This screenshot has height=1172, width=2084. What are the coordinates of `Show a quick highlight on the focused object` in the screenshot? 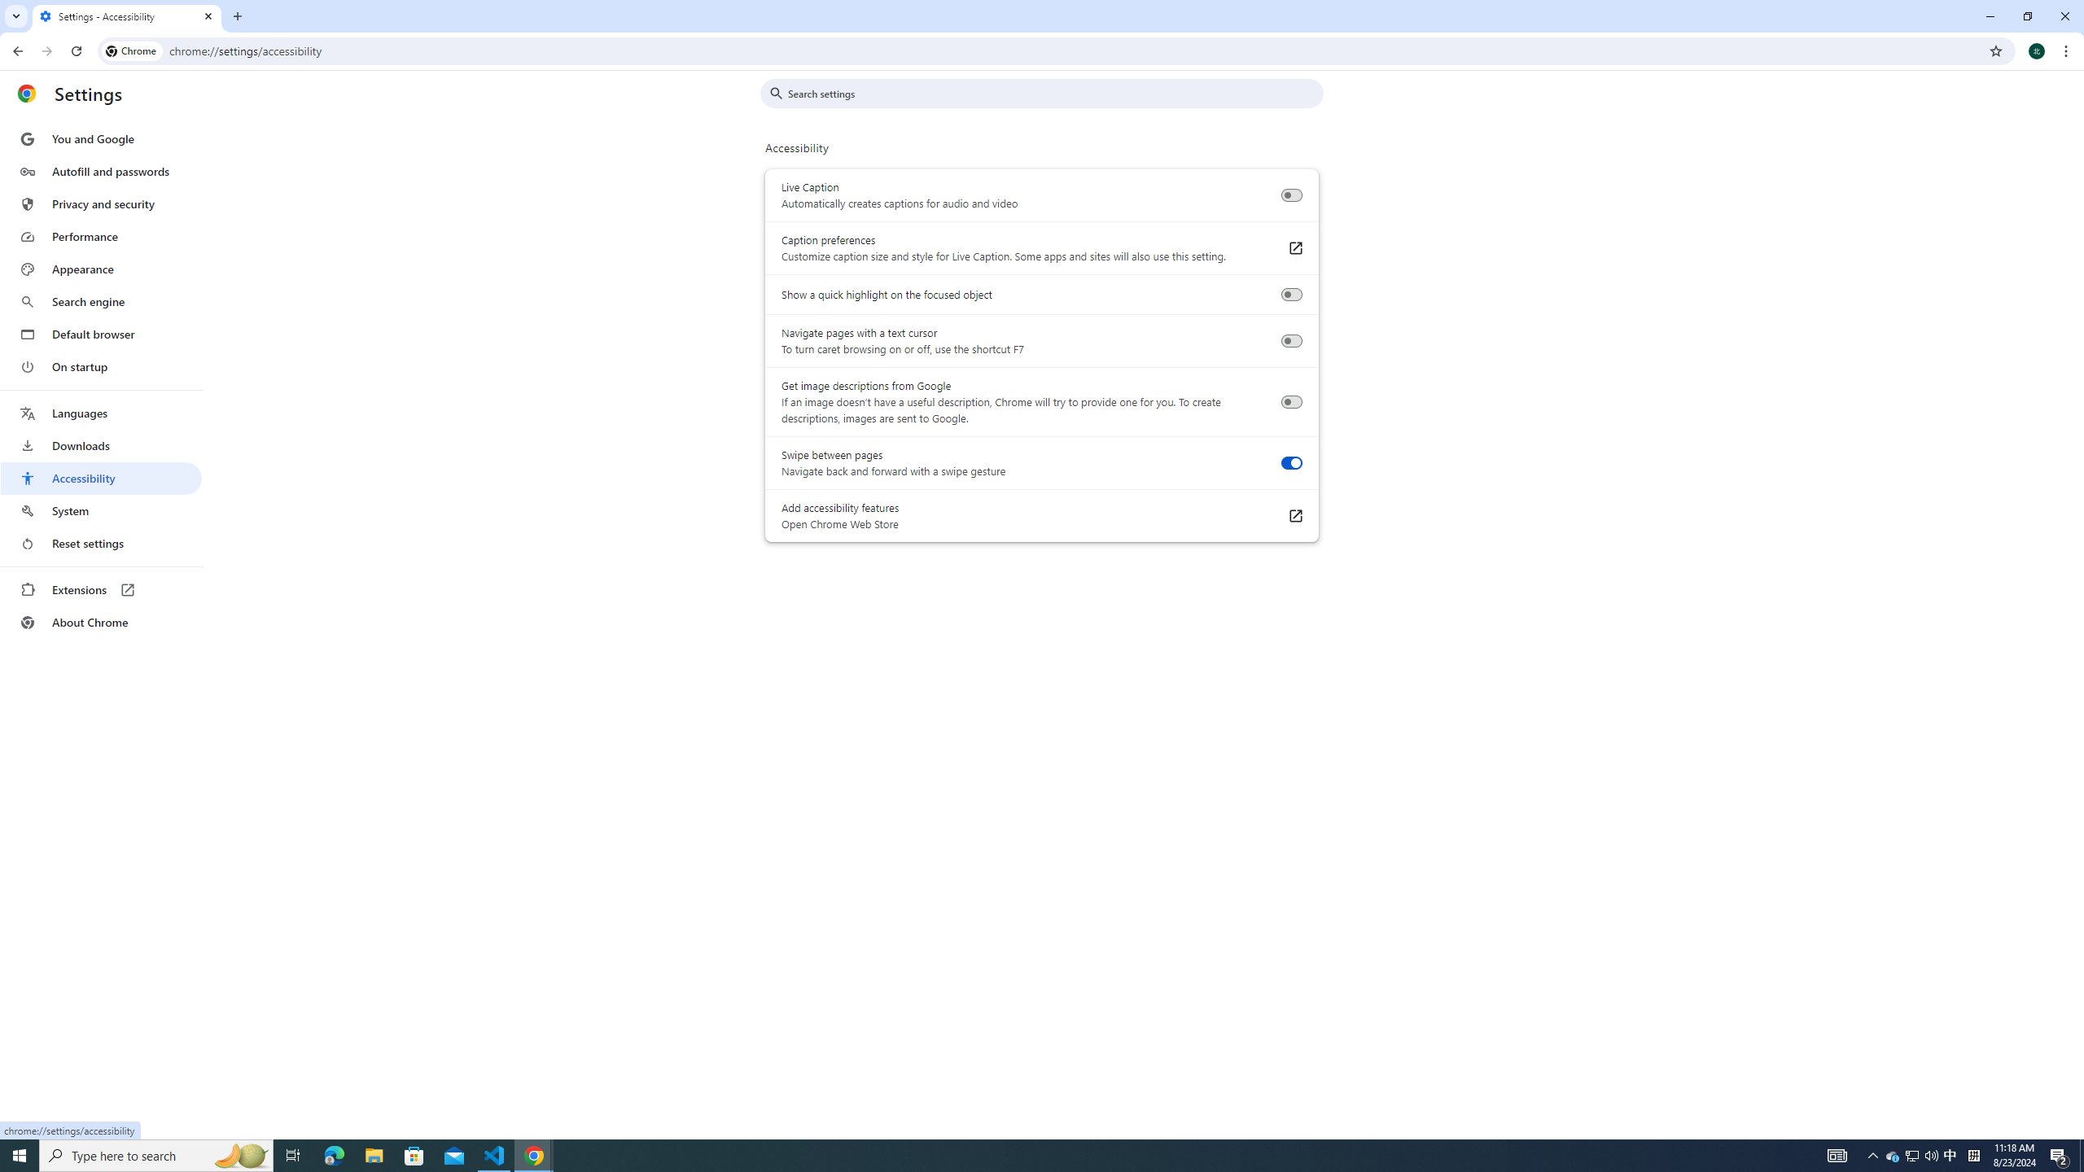 It's located at (1291, 295).